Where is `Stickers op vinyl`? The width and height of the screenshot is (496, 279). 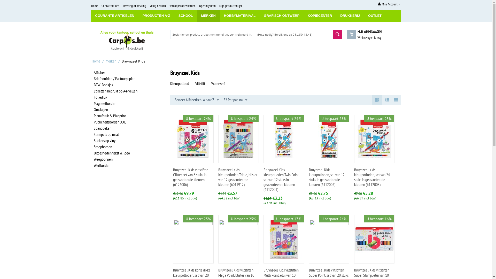 Stickers op vinyl is located at coordinates (105, 141).